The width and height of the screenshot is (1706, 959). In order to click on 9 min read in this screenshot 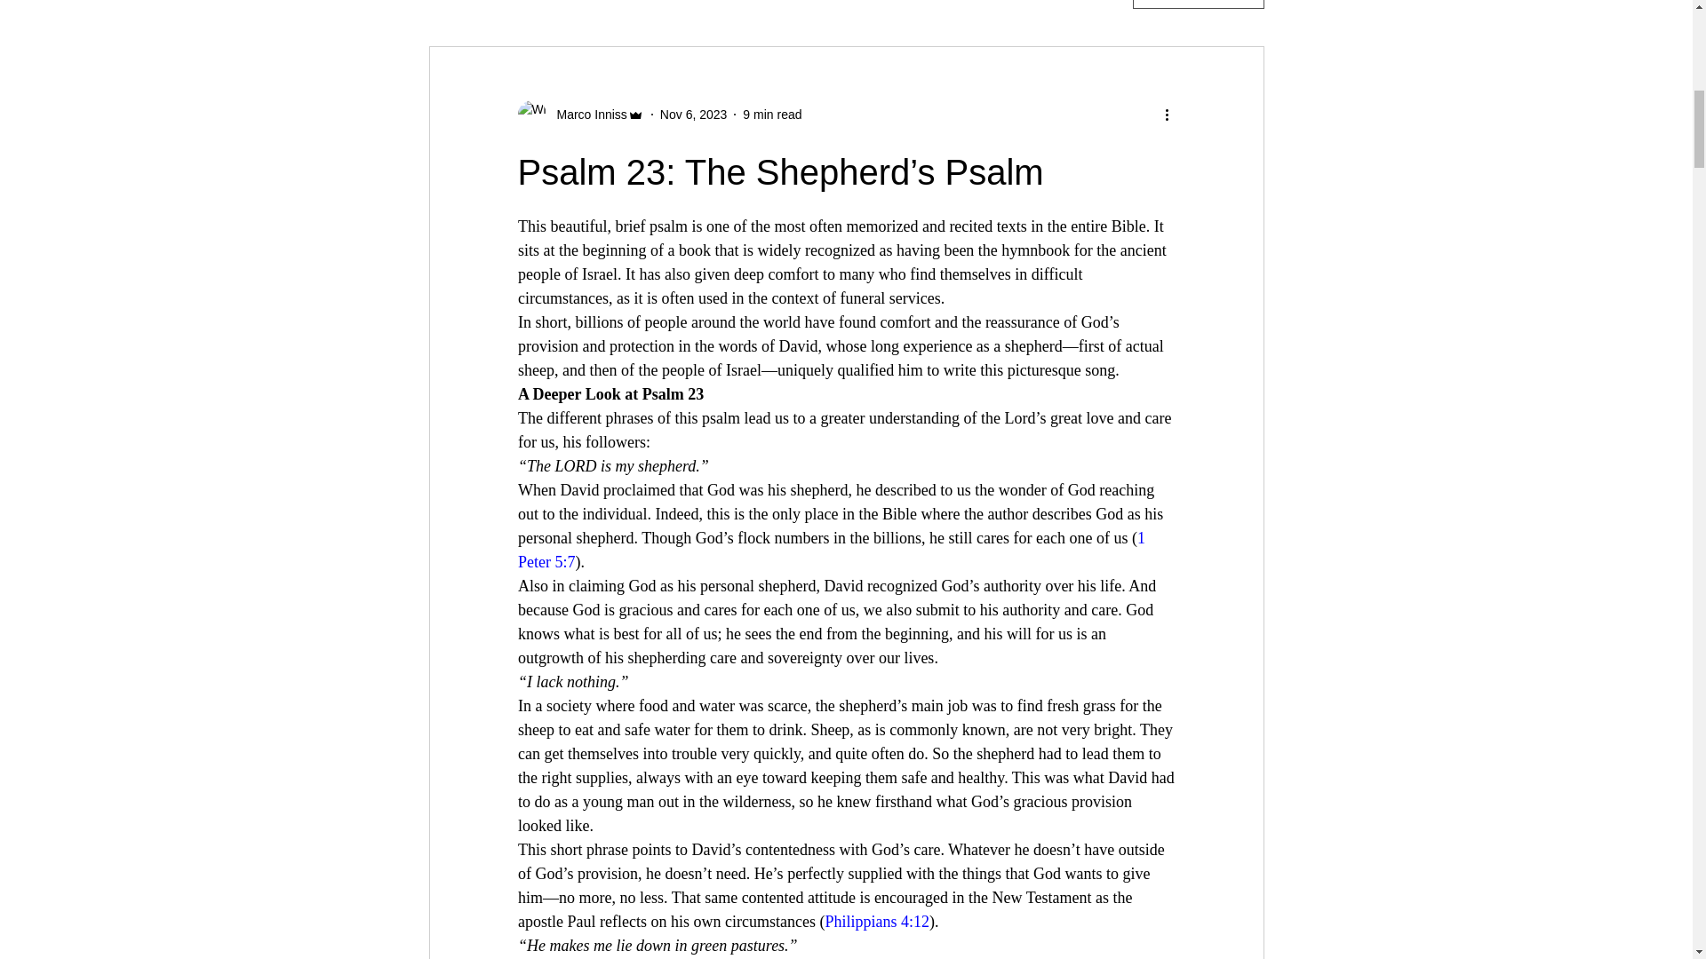, I will do `click(771, 114)`.